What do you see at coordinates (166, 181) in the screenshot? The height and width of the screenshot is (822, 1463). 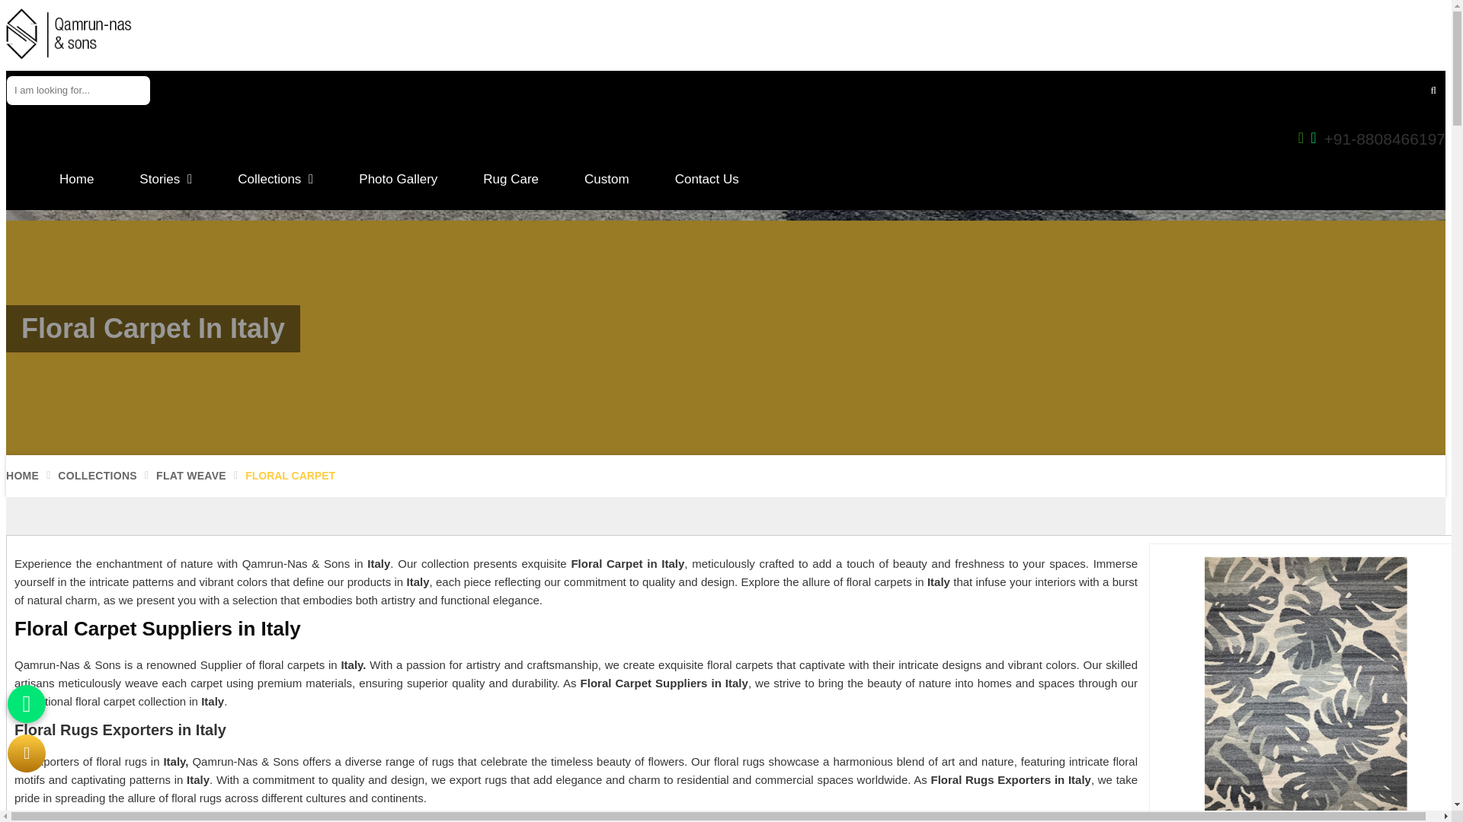 I see `Stories` at bounding box center [166, 181].